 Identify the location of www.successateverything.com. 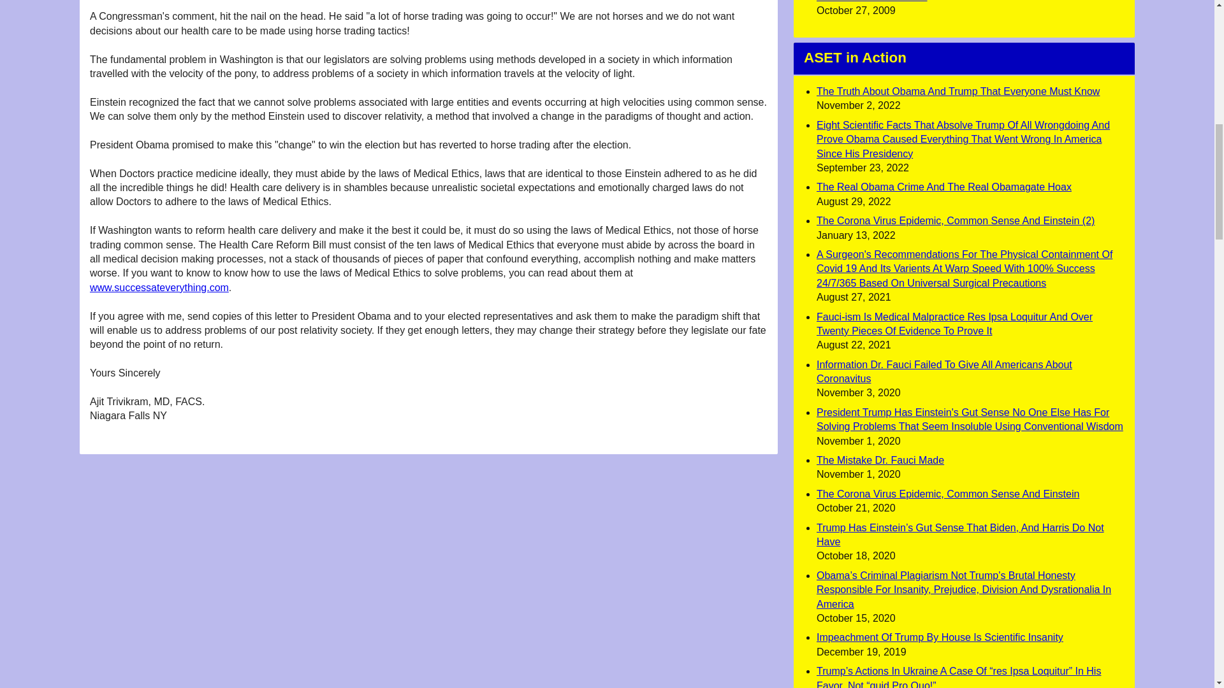
(159, 287).